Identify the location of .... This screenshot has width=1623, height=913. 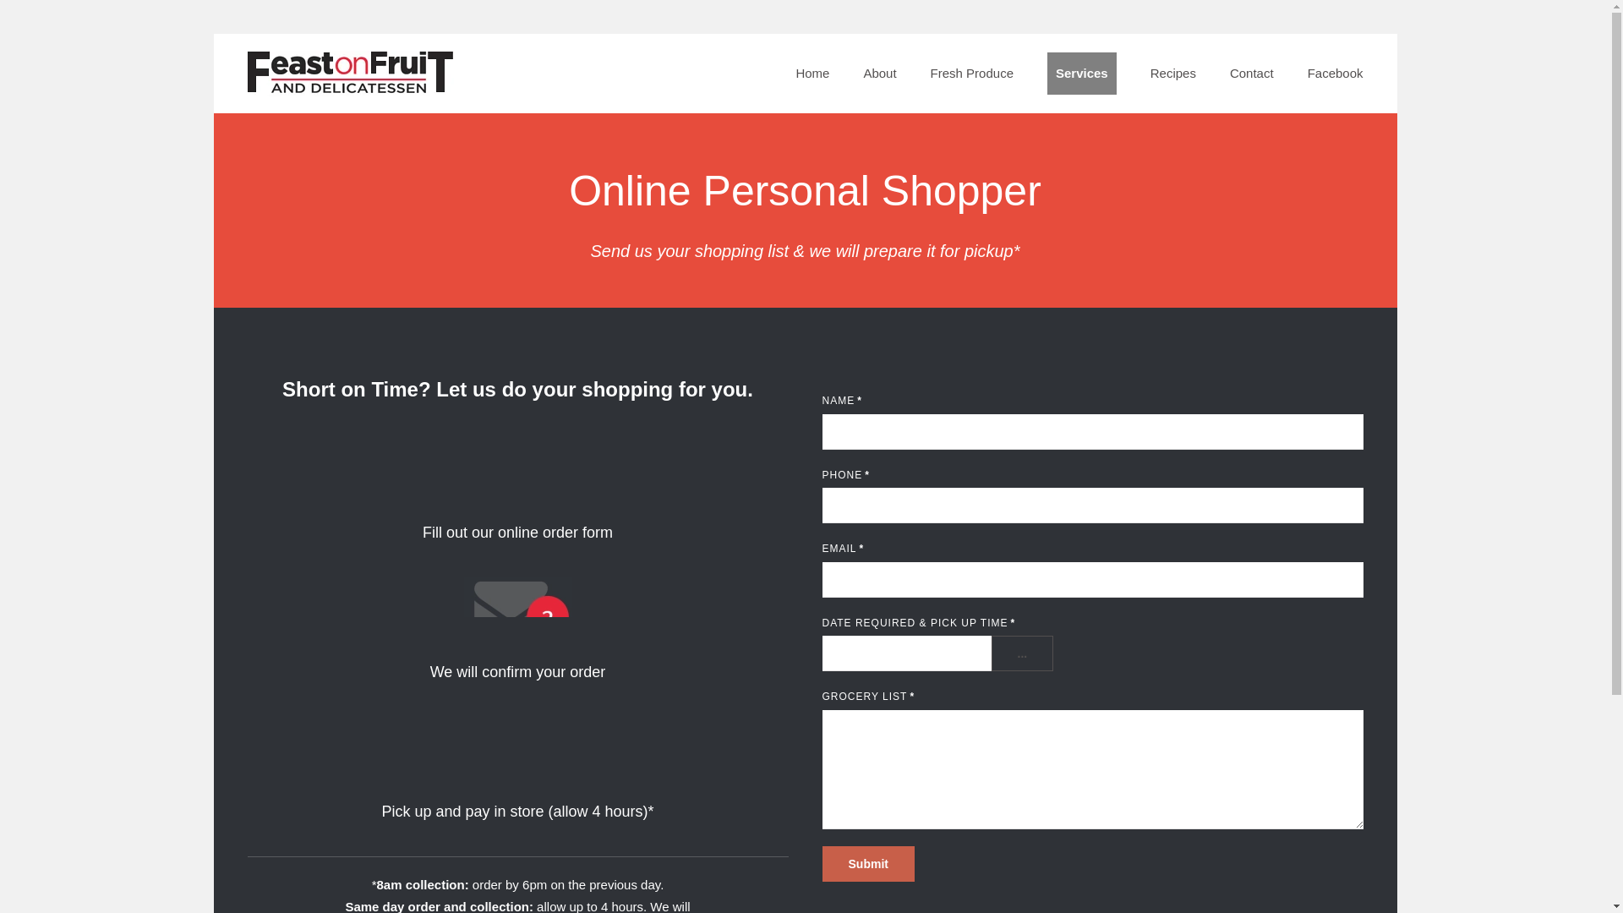
(1022, 653).